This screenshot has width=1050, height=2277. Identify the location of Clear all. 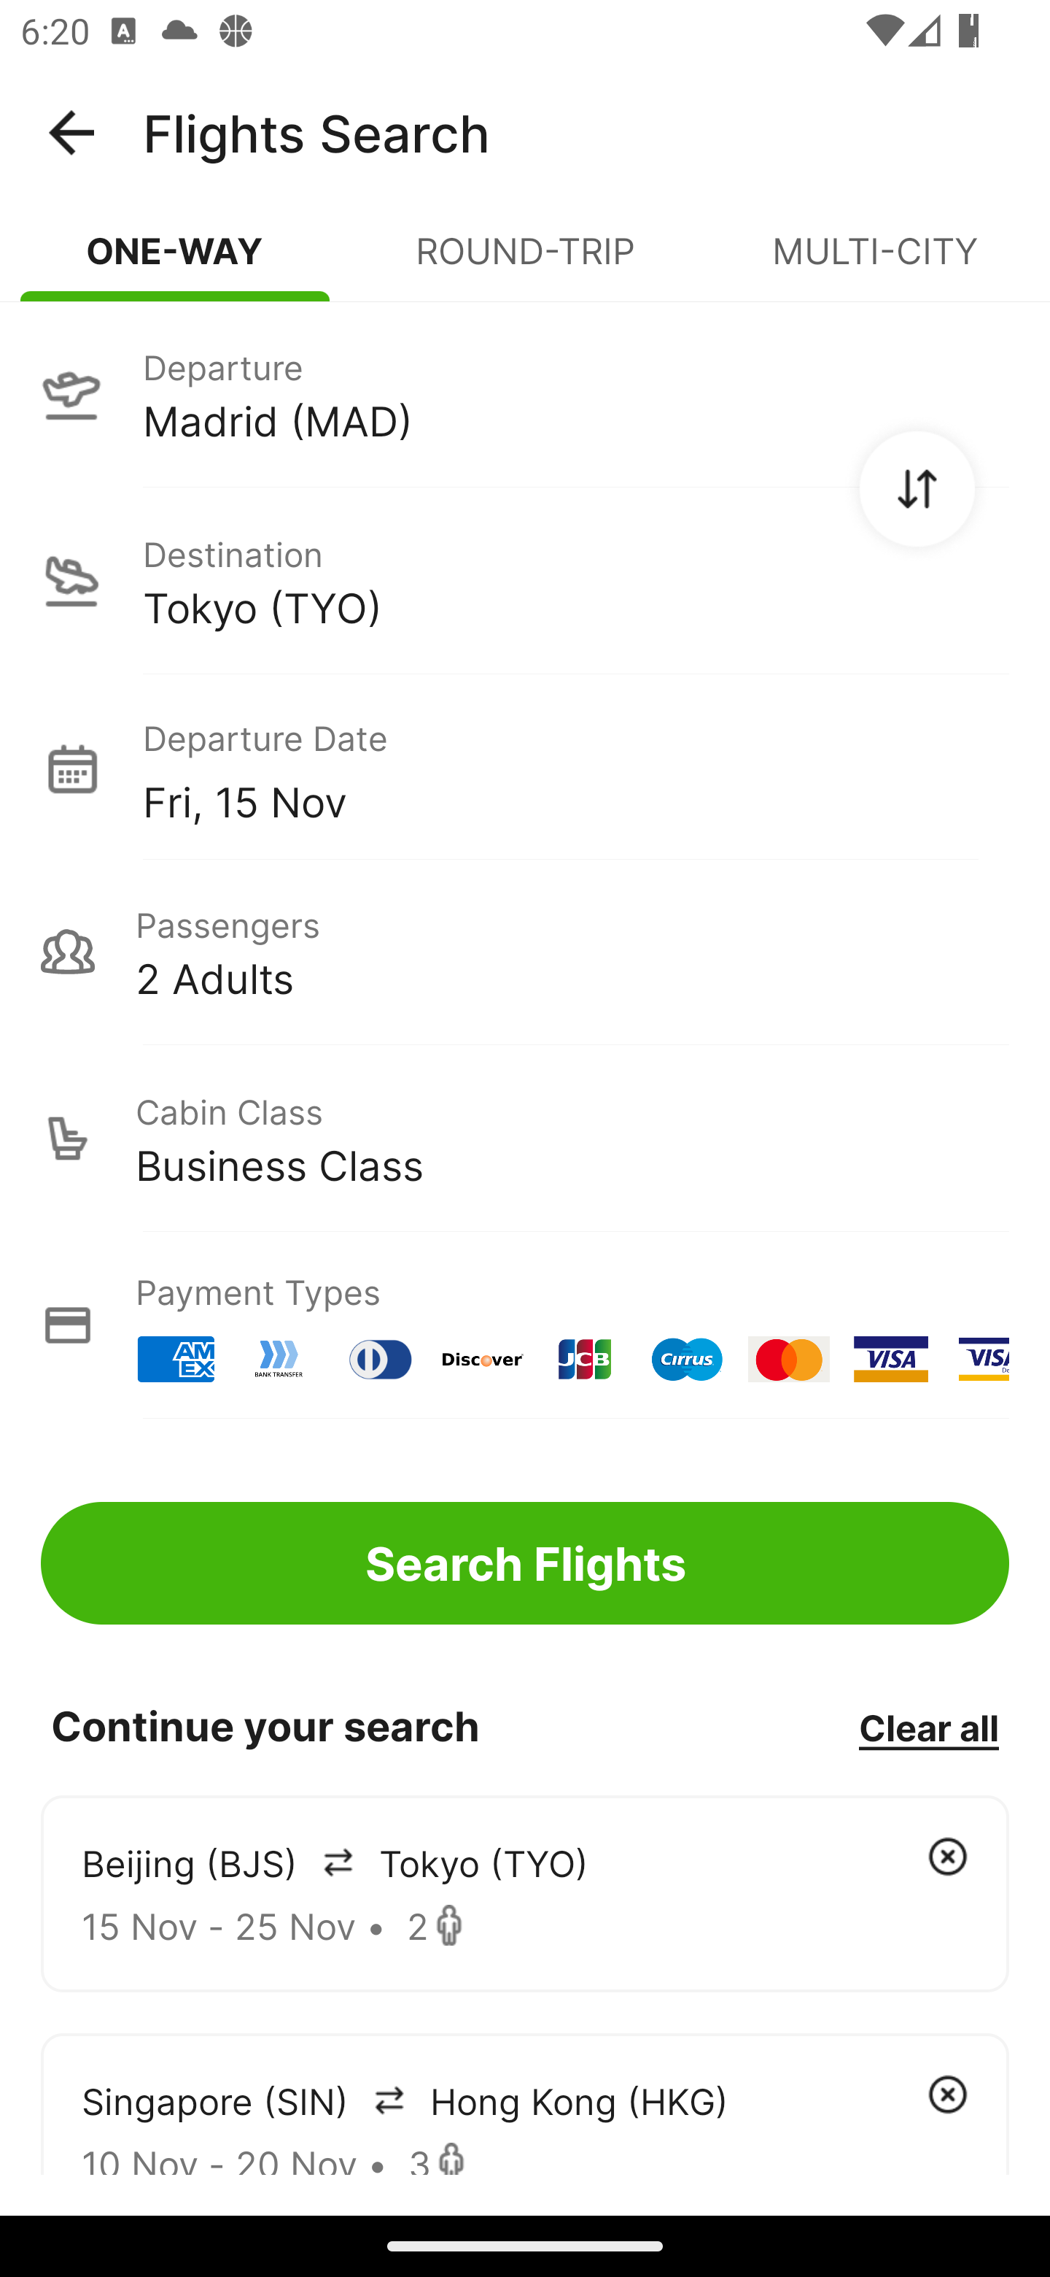
(928, 1727).